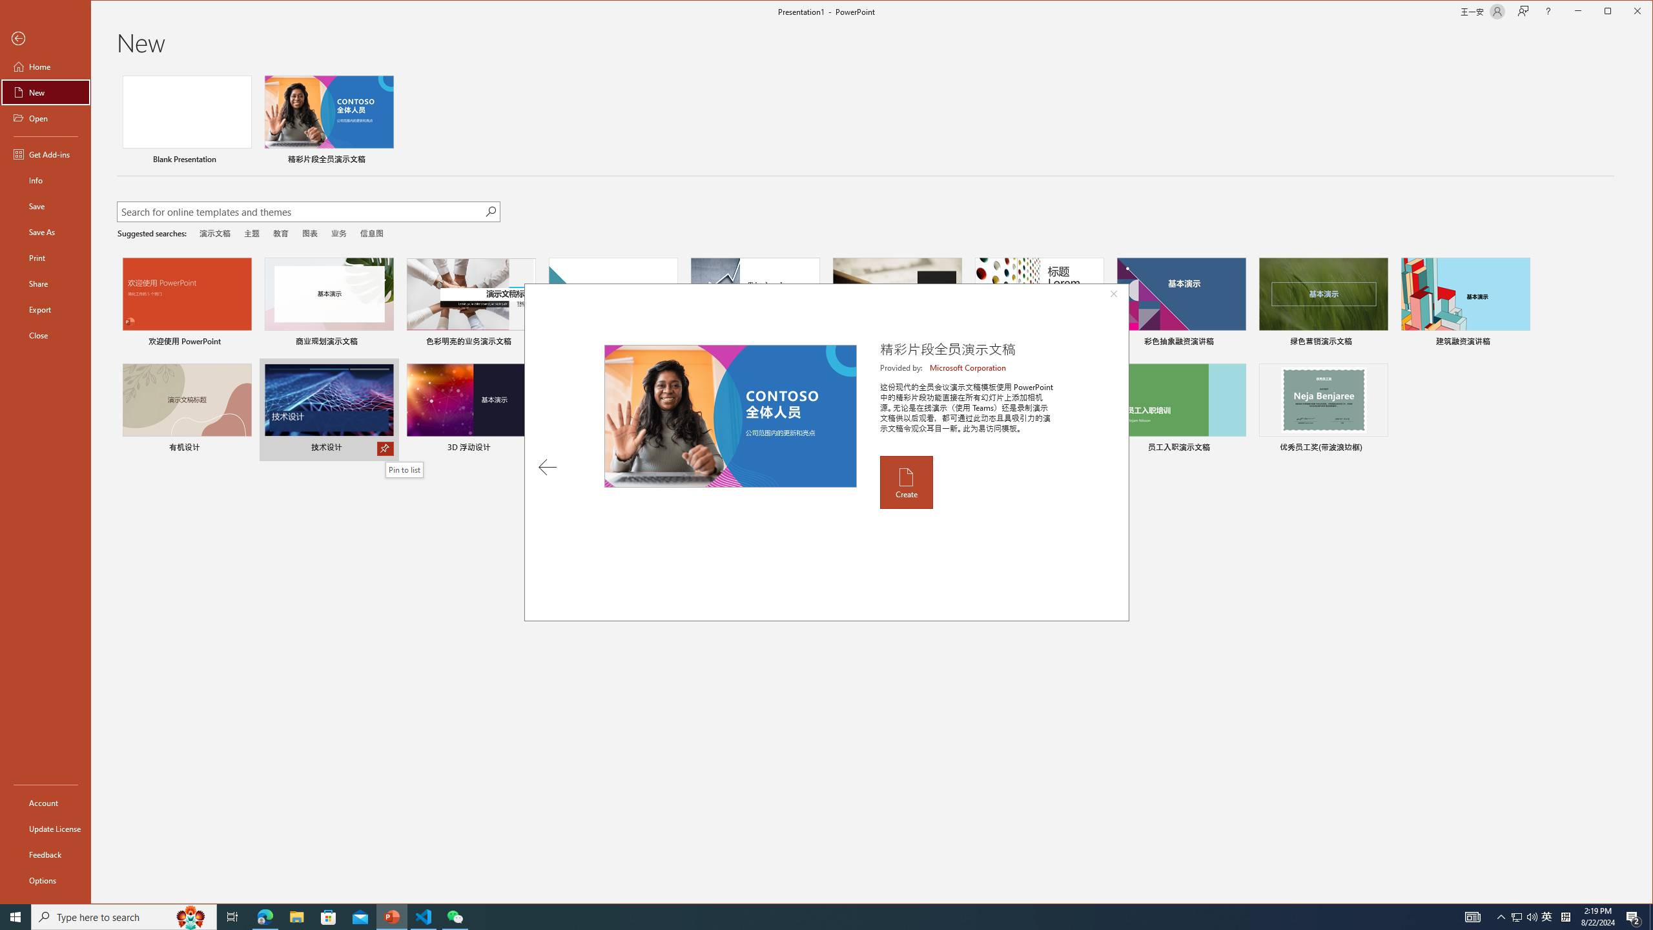 The width and height of the screenshot is (1653, 930). Describe the element at coordinates (300, 213) in the screenshot. I see `Search for online templates and themes` at that location.